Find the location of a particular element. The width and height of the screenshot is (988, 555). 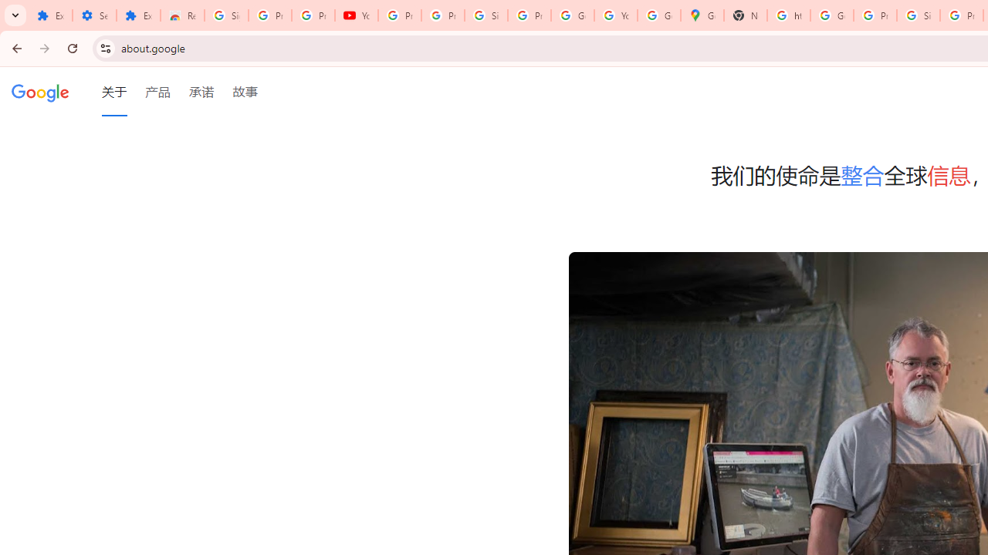

Reviews: Helix Fruit Jump Arcade Game is located at coordinates (182, 15).